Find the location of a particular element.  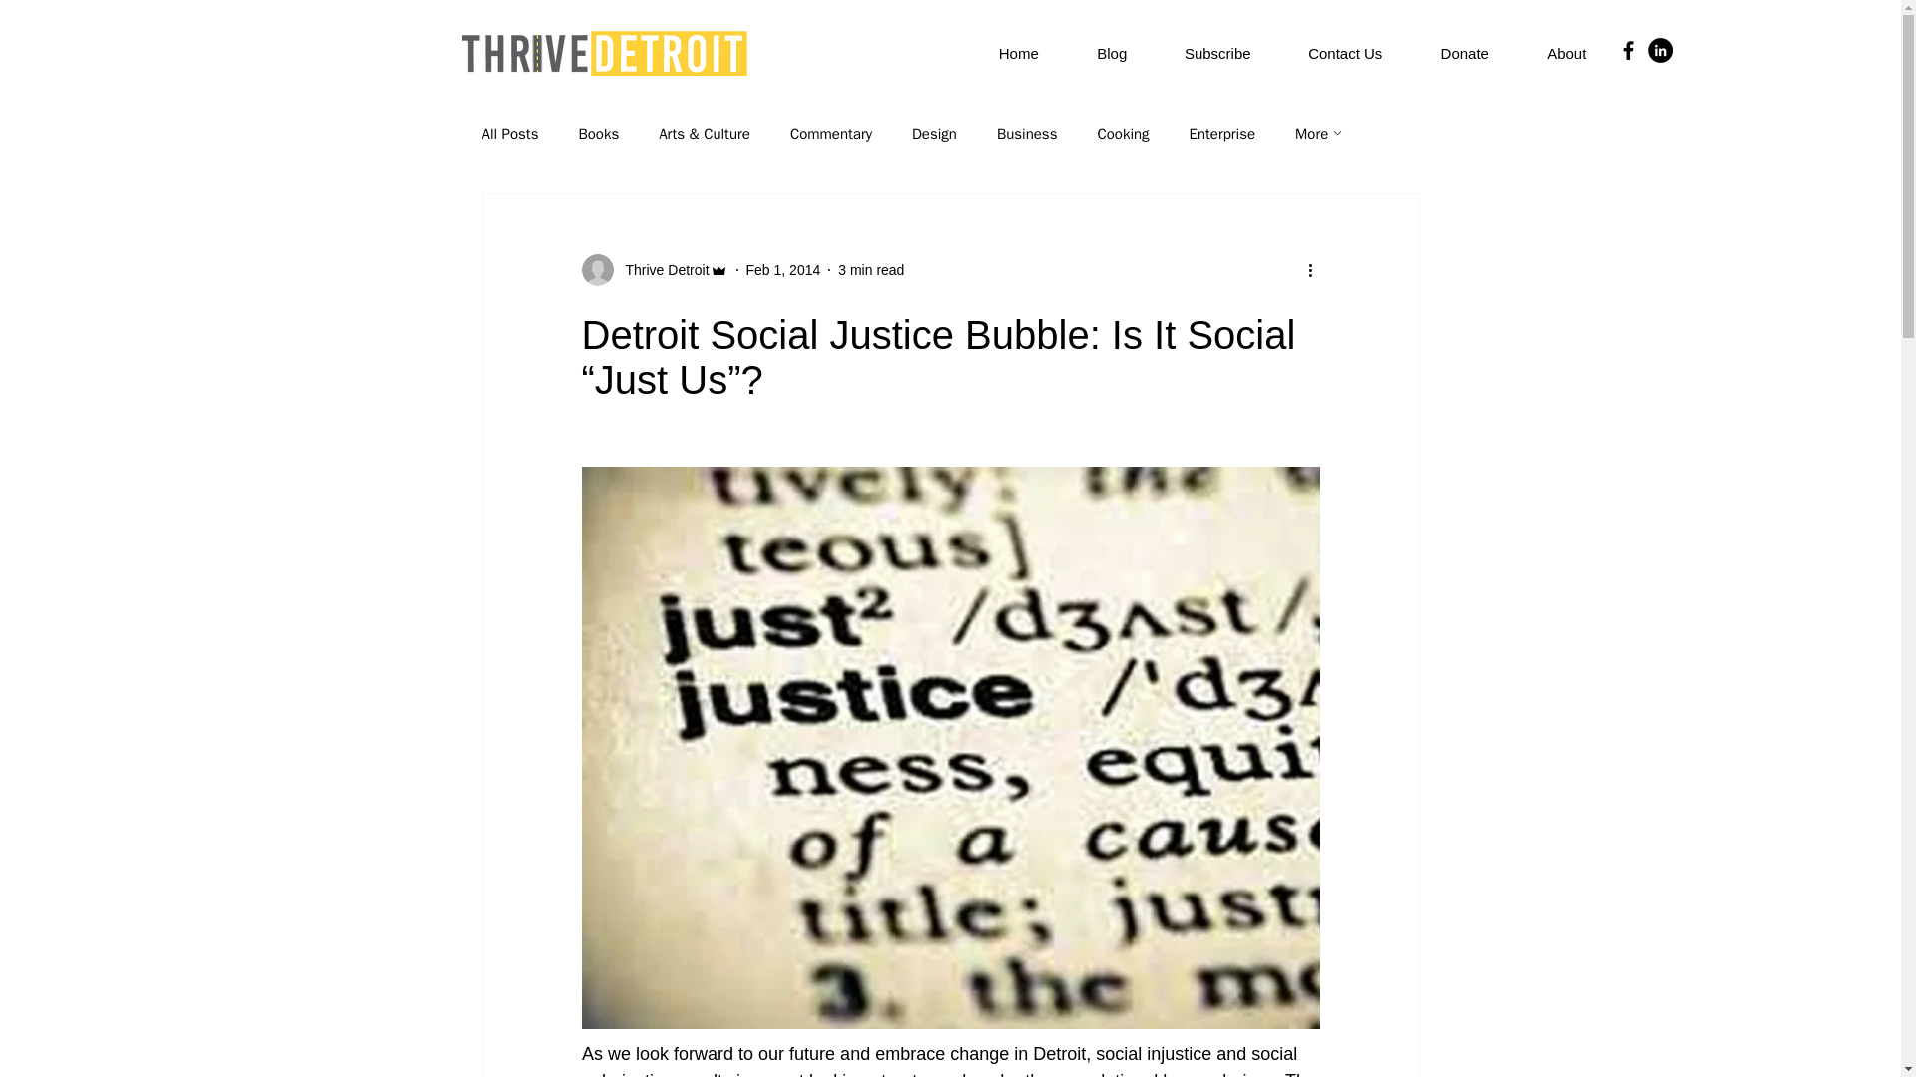

Contact Us is located at coordinates (1345, 54).